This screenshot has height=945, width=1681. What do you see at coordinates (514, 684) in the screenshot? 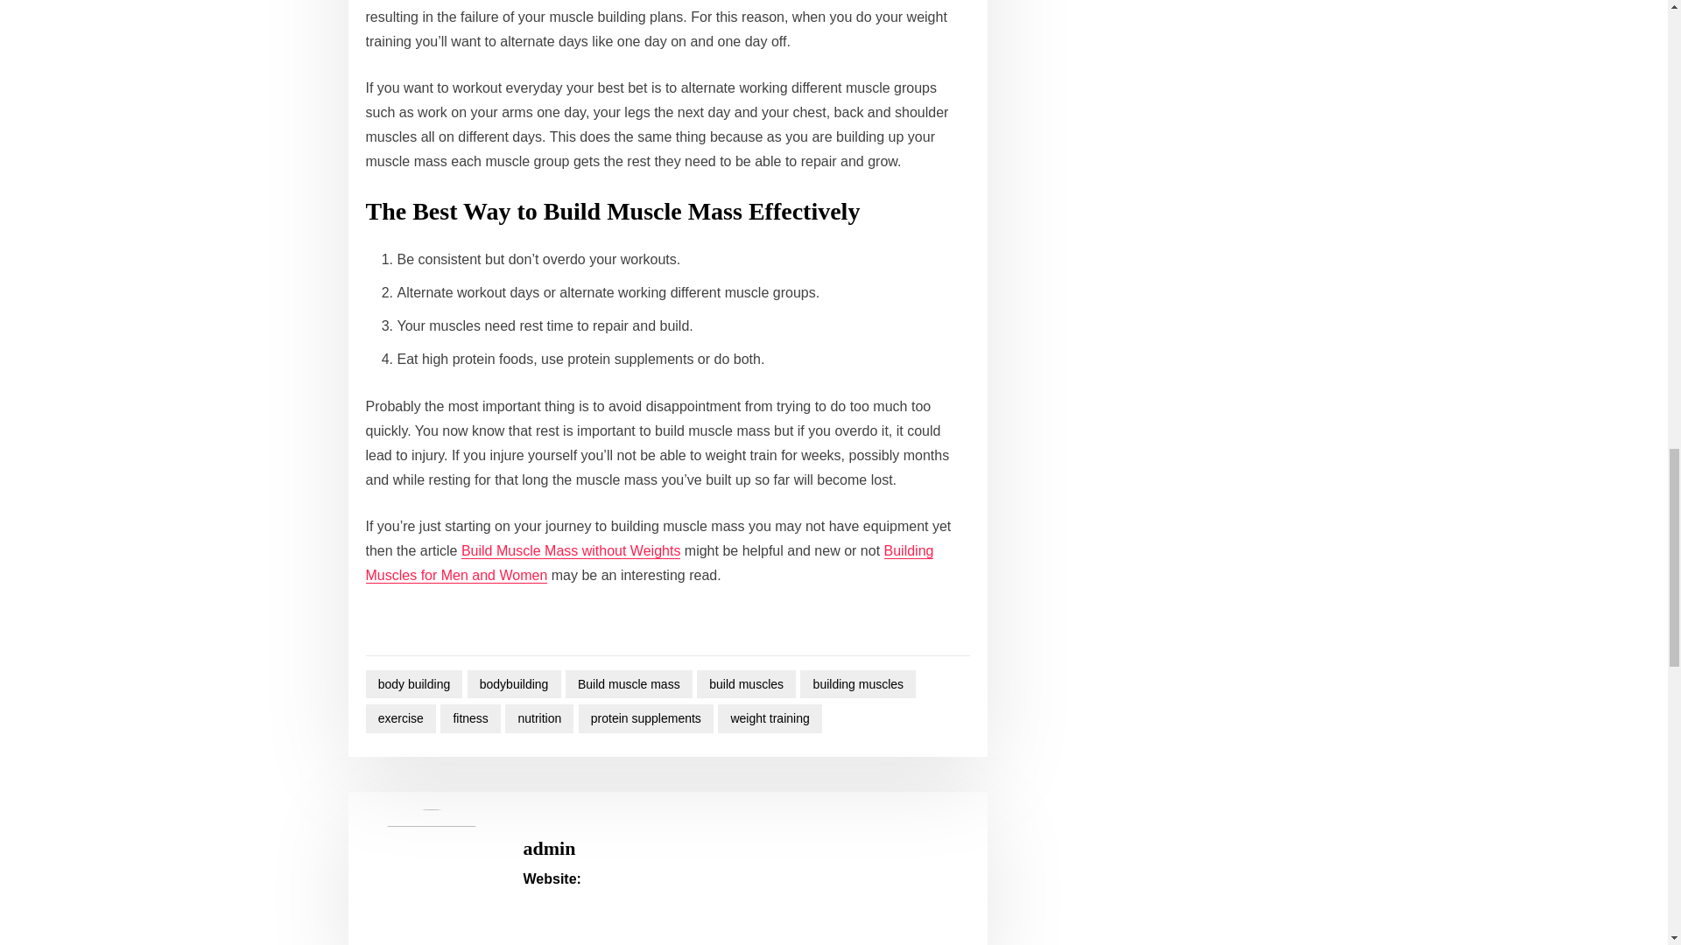
I see `bodybuilding` at bounding box center [514, 684].